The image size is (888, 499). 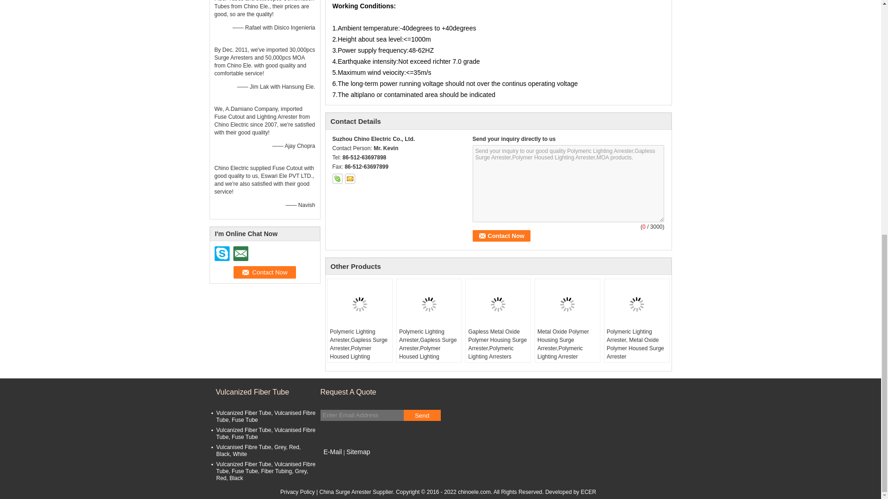 What do you see at coordinates (501, 236) in the screenshot?
I see `Contact Now` at bounding box center [501, 236].